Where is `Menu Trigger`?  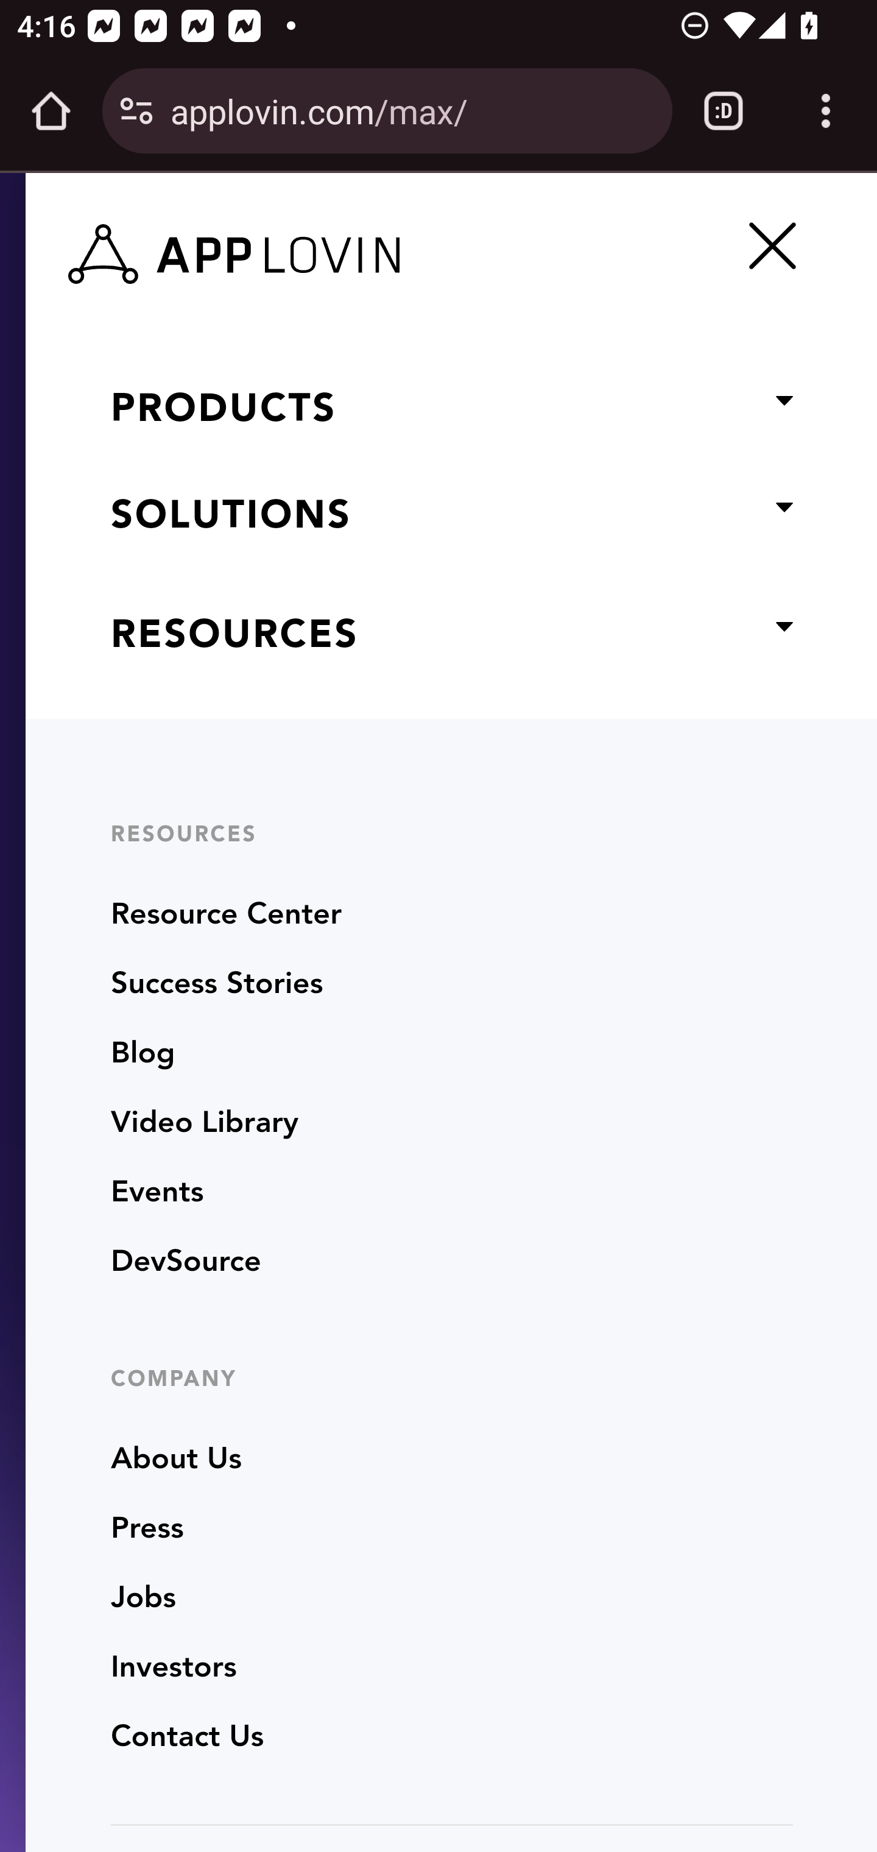 Menu Trigger is located at coordinates (768, 245).